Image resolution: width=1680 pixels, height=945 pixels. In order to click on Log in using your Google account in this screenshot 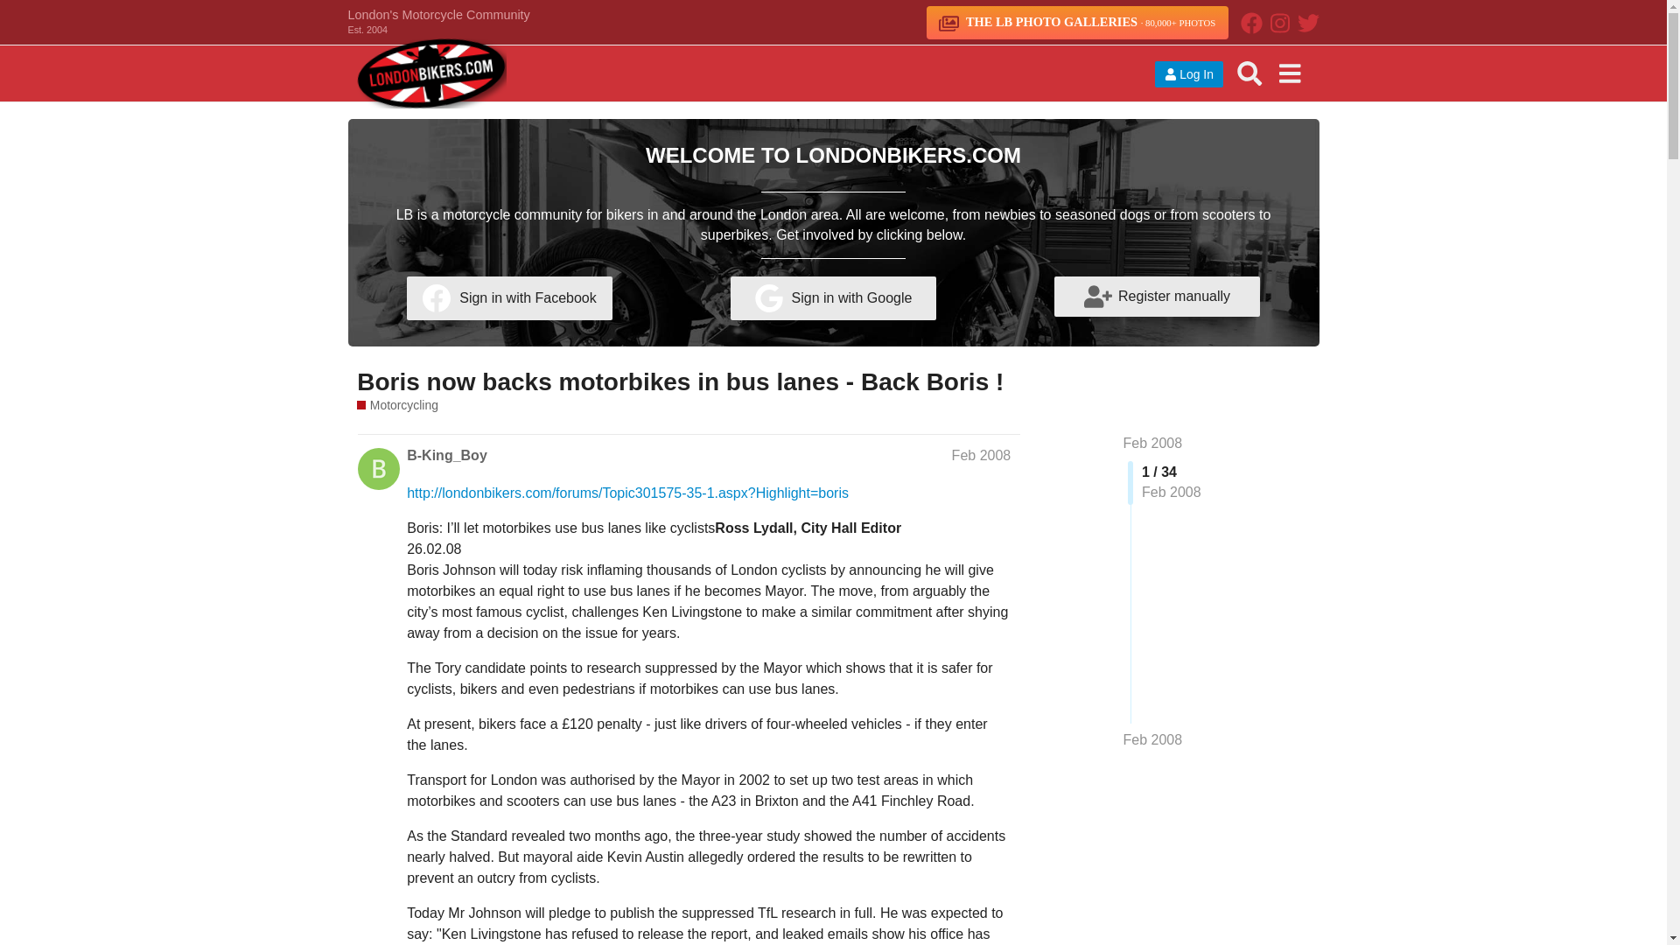, I will do `click(833, 298)`.